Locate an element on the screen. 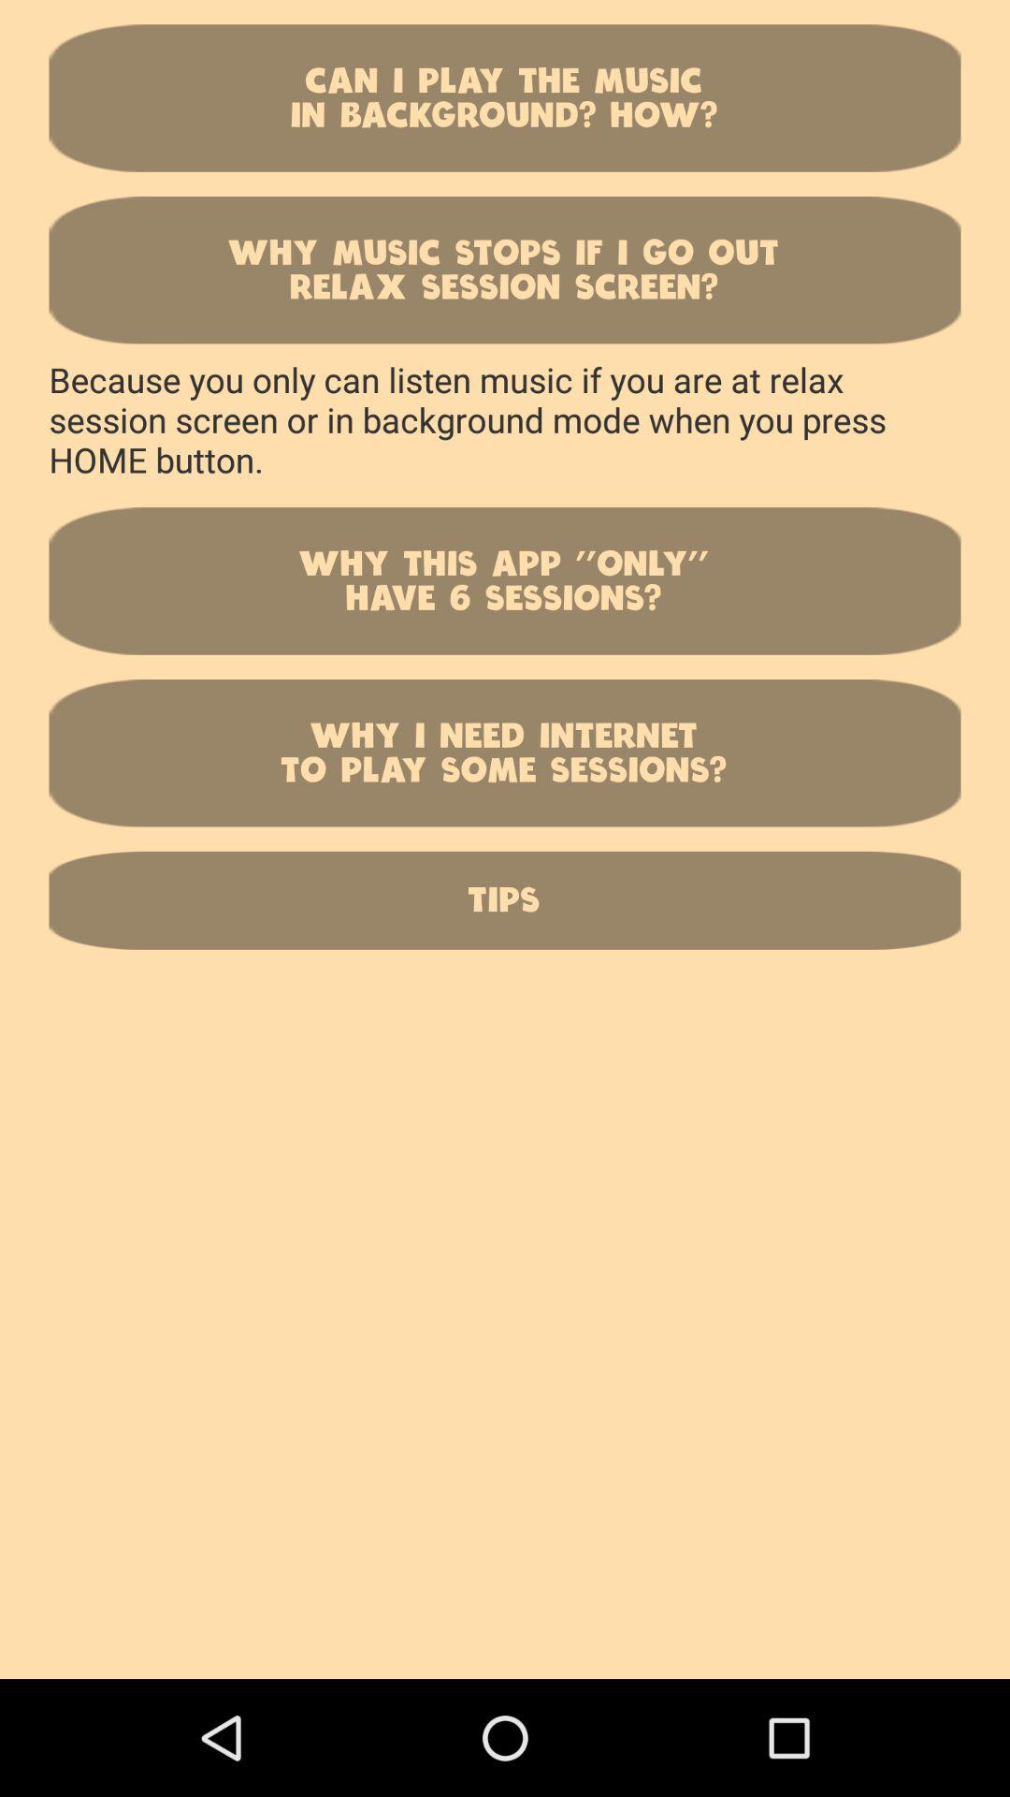 The image size is (1010, 1797). scroll to tips is located at coordinates (505, 900).